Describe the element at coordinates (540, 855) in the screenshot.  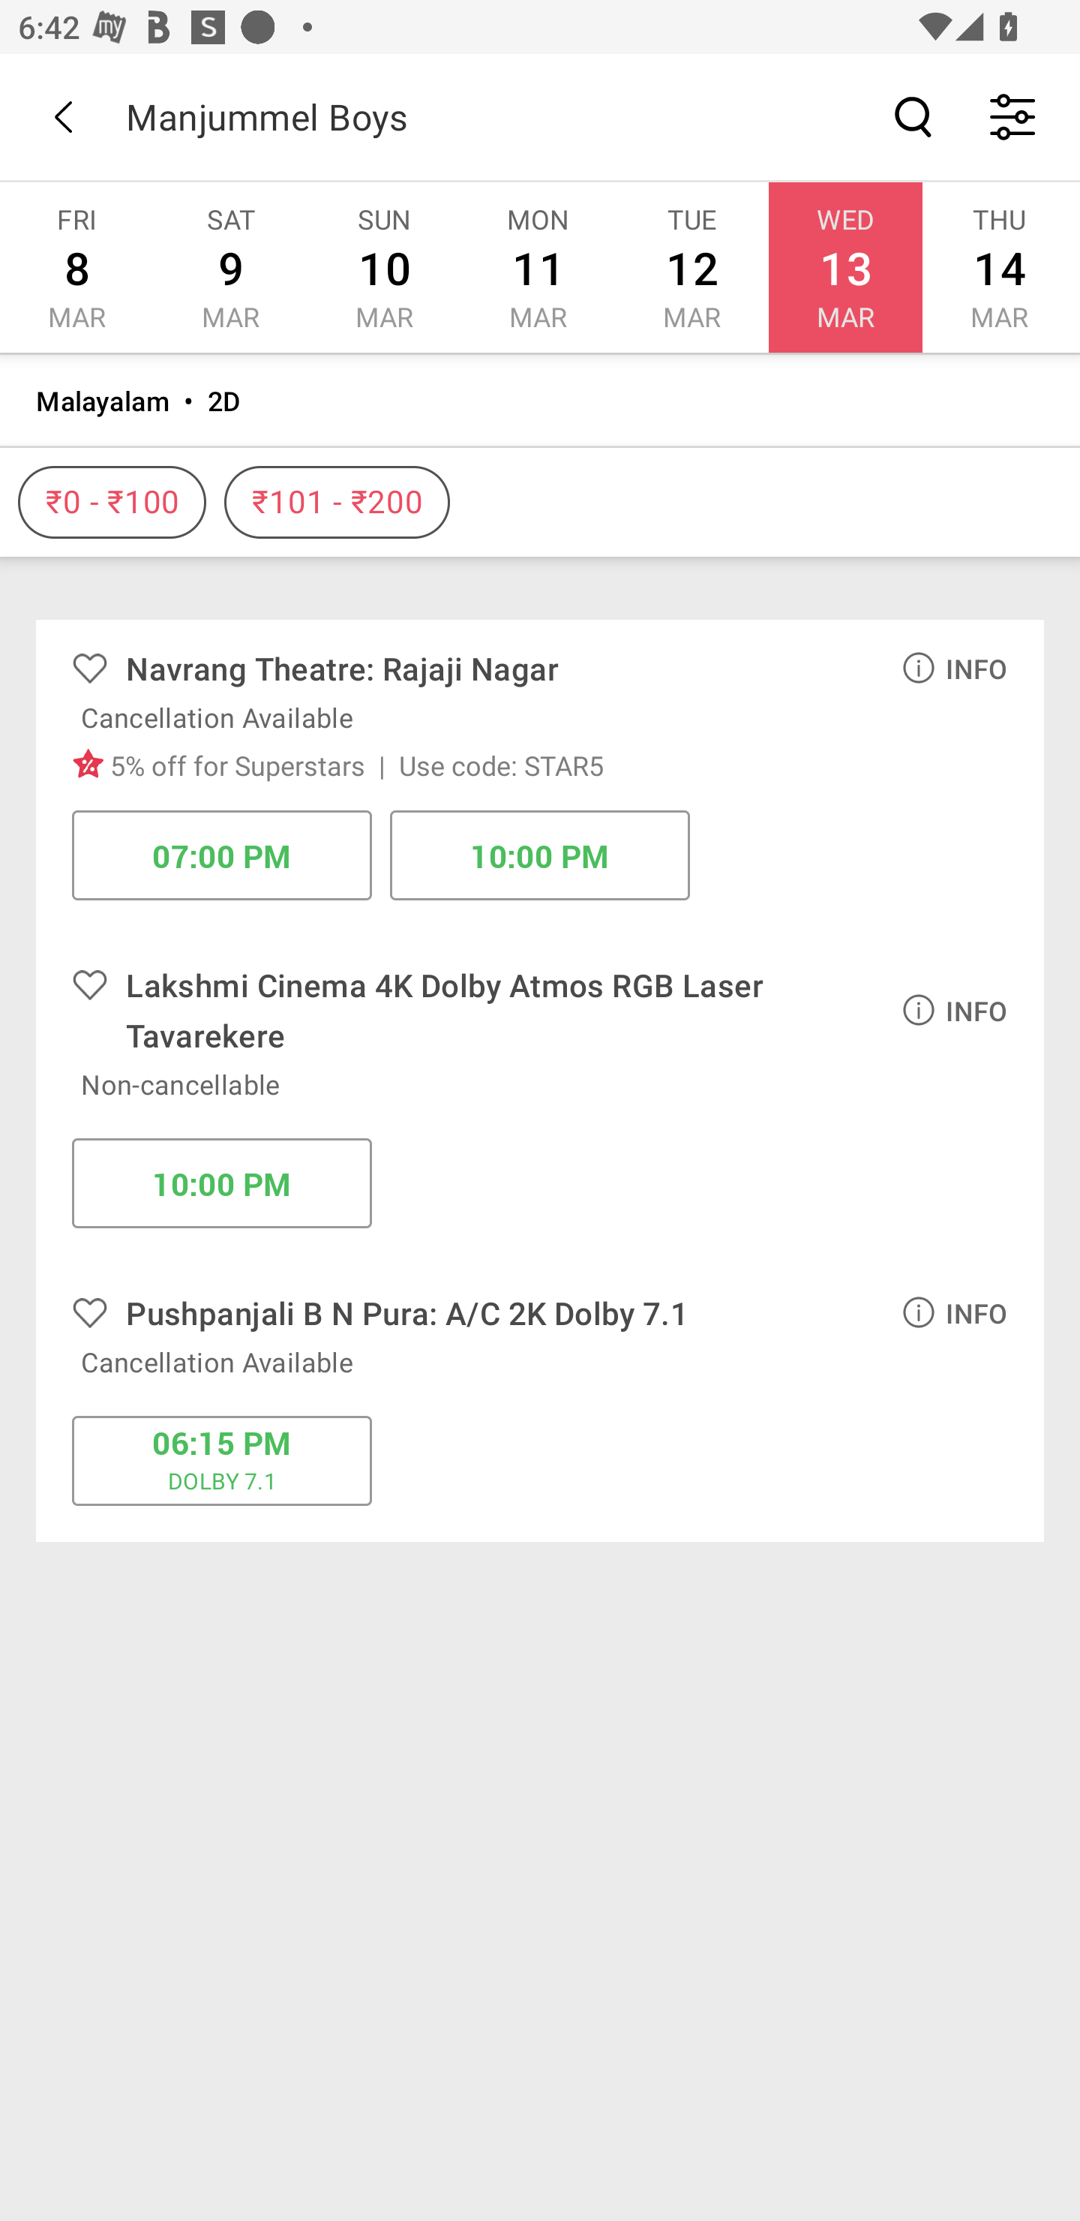
I see `10:00 PM` at that location.